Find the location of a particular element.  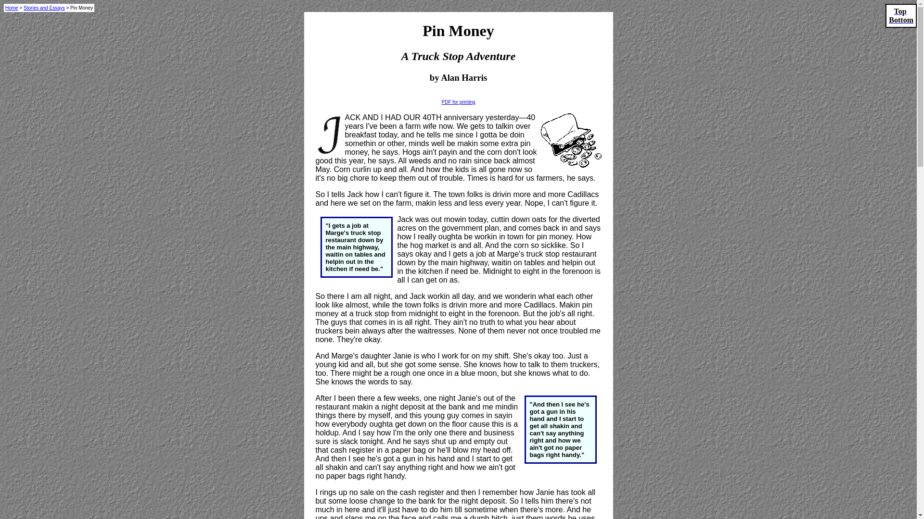

This story formatted for printing by itself is located at coordinates (458, 102).